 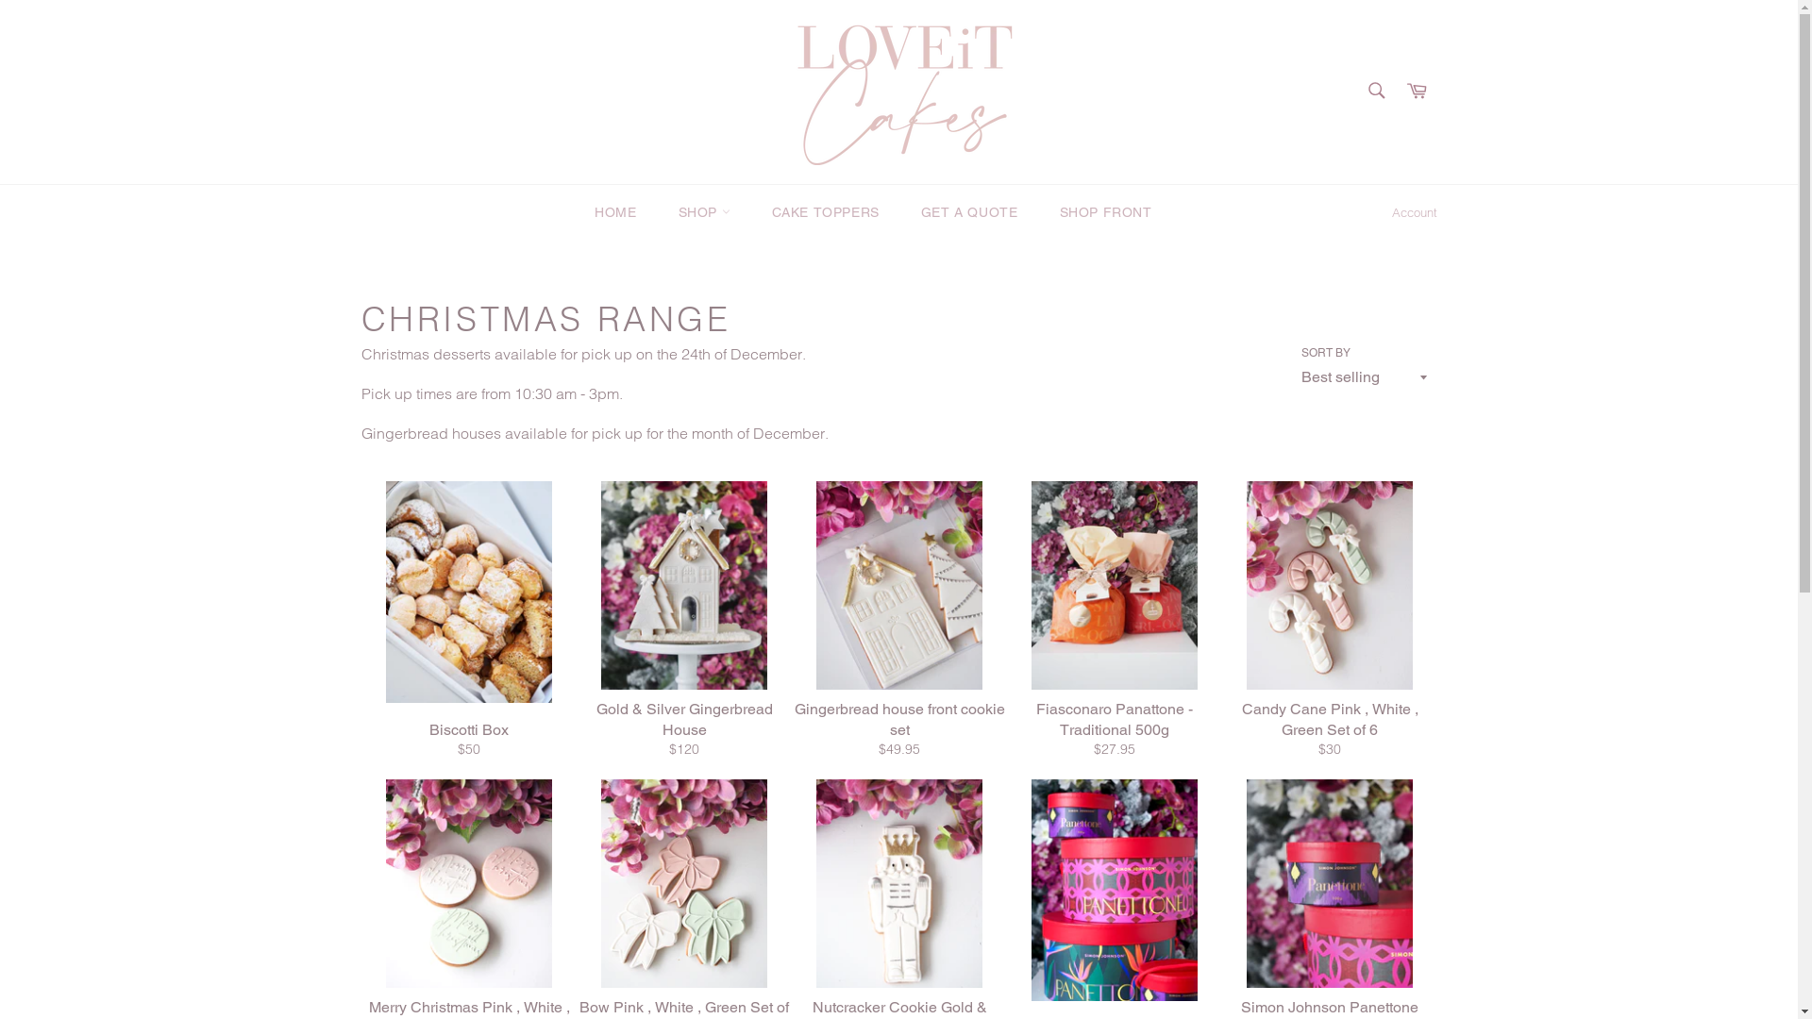 What do you see at coordinates (1329, 630) in the screenshot?
I see `Candy Cane Pink , White , Green Set of 6
Regular price
$30` at bounding box center [1329, 630].